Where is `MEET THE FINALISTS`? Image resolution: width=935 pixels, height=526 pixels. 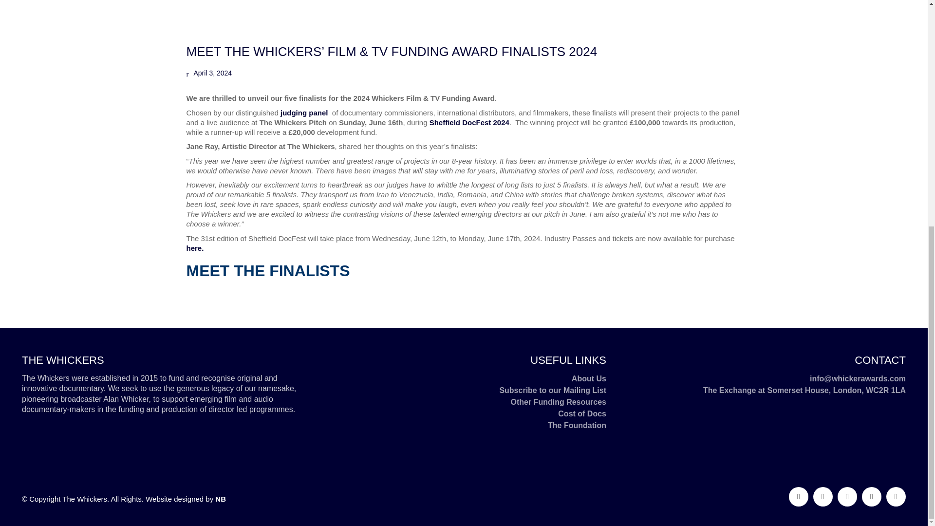
MEET THE FINALISTS is located at coordinates (268, 270).